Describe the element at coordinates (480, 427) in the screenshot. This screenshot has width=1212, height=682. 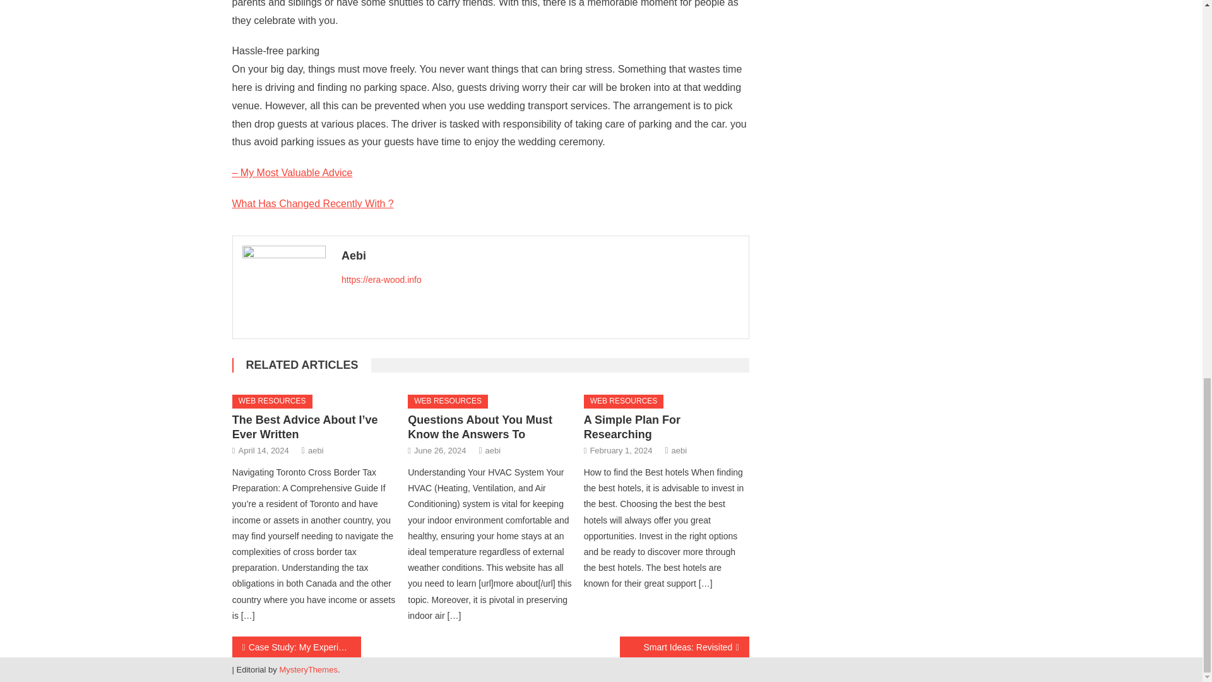
I see `Questions About You Must Know the Answers To` at that location.